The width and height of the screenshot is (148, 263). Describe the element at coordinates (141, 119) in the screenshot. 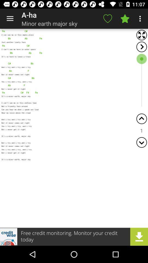

I see `go to previous page` at that location.